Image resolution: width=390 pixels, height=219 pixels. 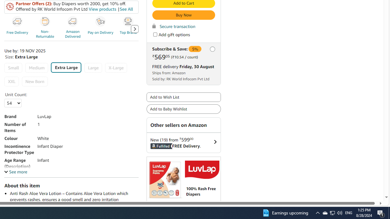 What do you see at coordinates (134, 29) in the screenshot?
I see `Next page` at bounding box center [134, 29].